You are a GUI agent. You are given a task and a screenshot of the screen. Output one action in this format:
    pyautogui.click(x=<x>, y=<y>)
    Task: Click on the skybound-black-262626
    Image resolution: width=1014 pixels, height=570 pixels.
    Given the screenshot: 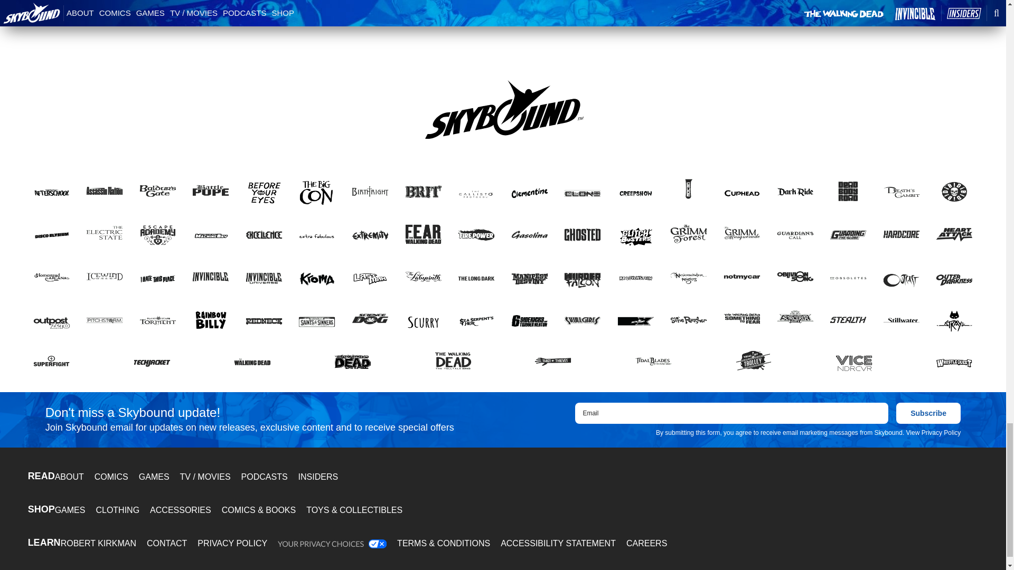 What is the action you would take?
    pyautogui.click(x=504, y=109)
    